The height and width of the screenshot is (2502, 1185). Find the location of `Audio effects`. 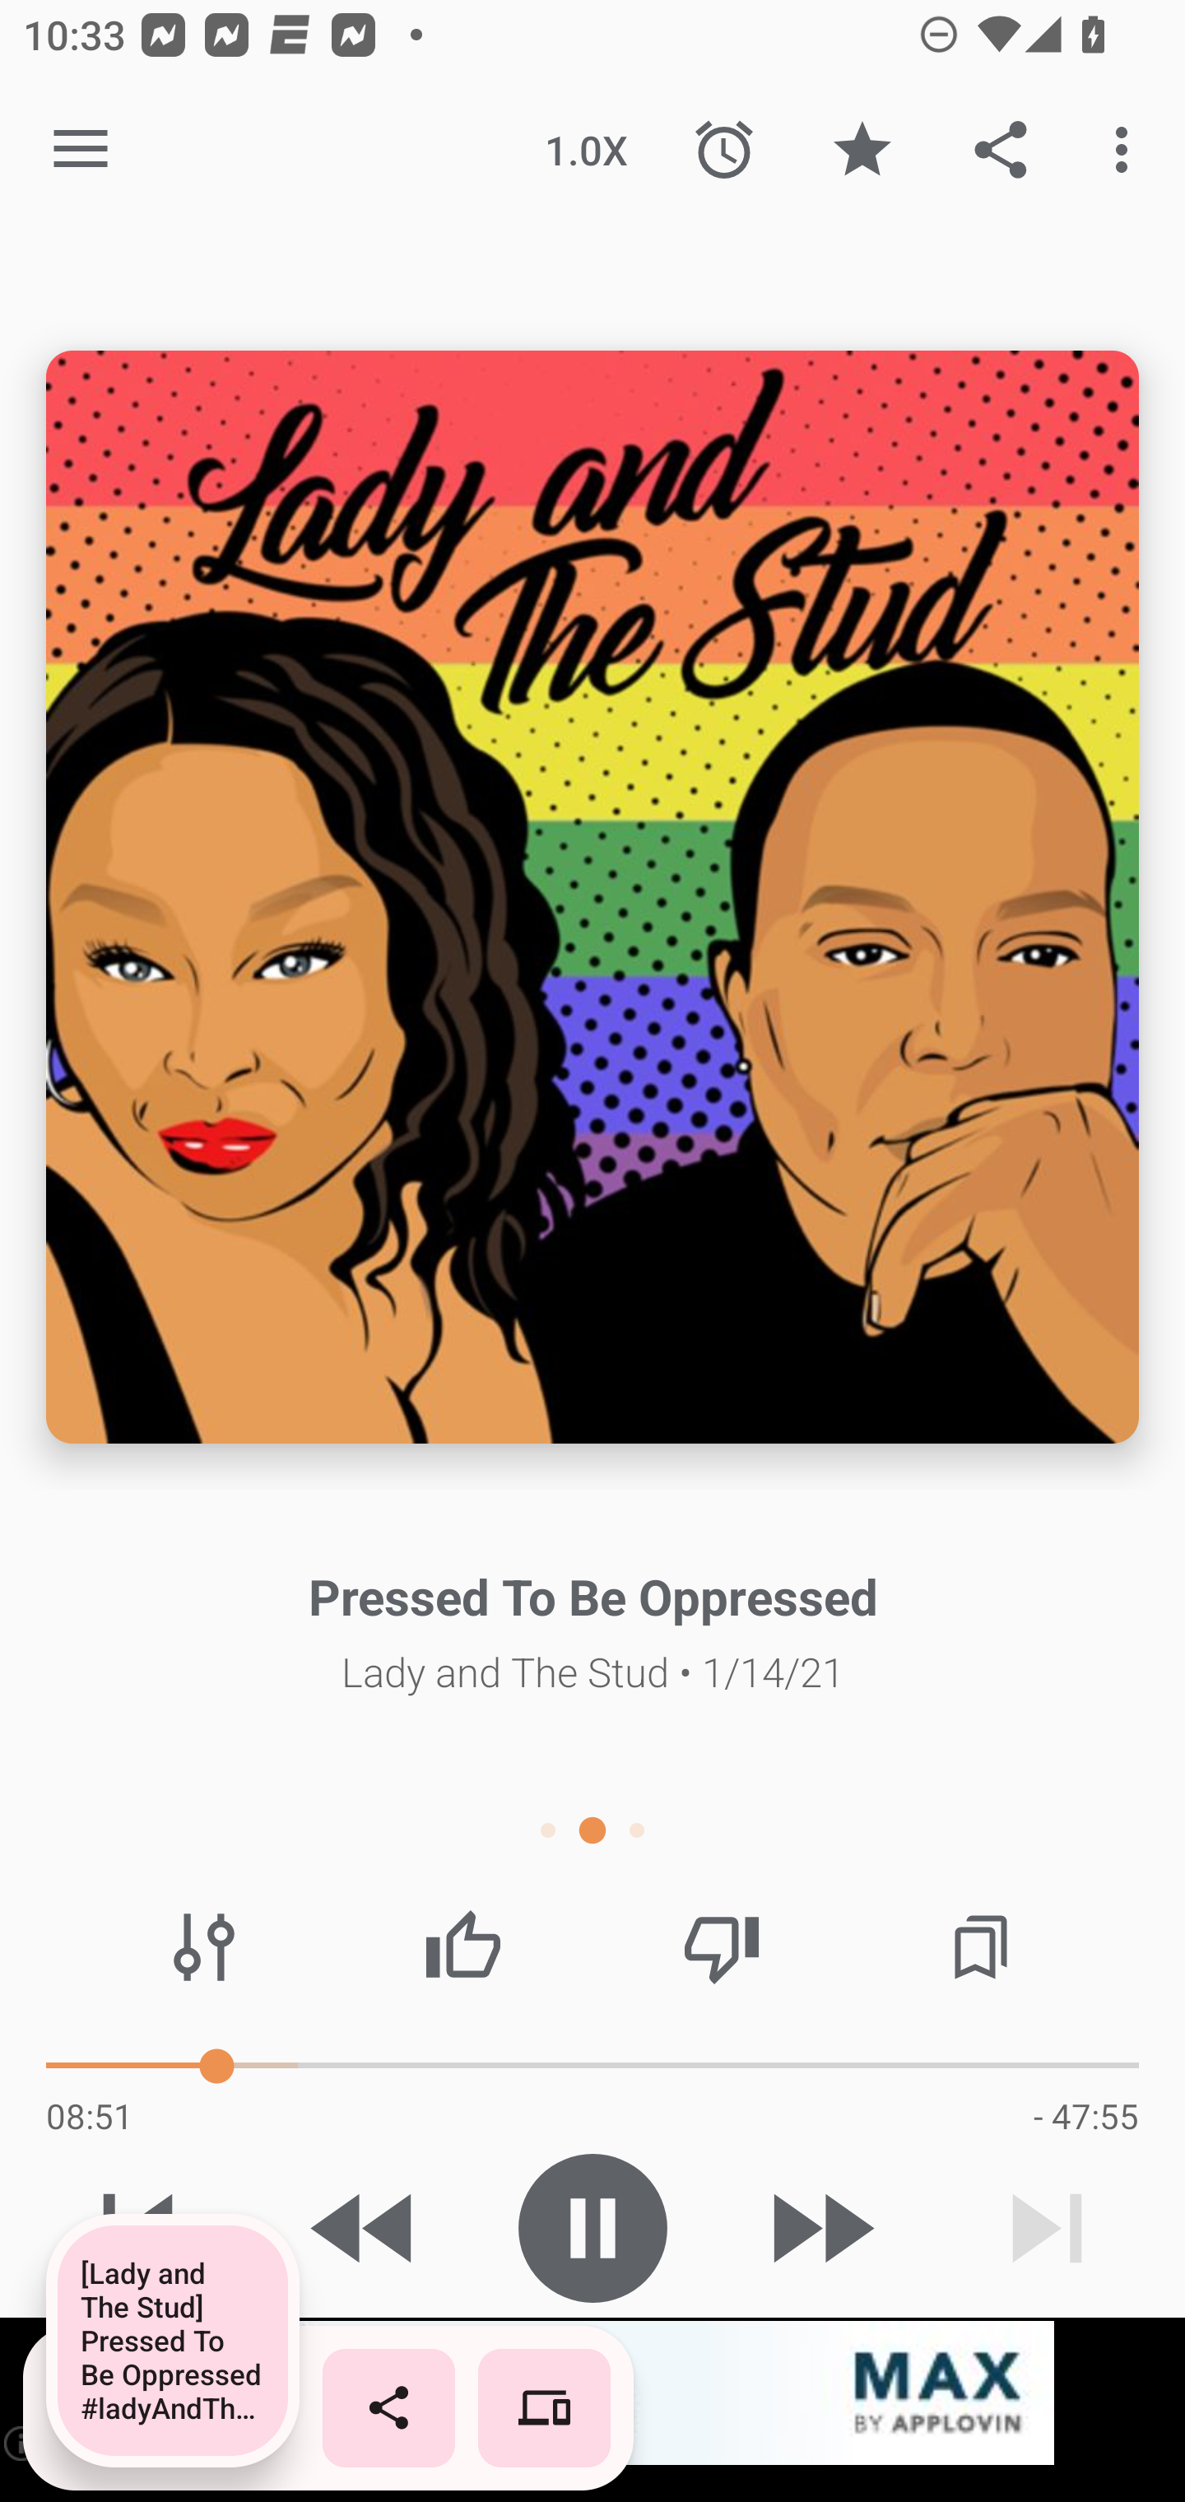

Audio effects is located at coordinates (204, 1947).